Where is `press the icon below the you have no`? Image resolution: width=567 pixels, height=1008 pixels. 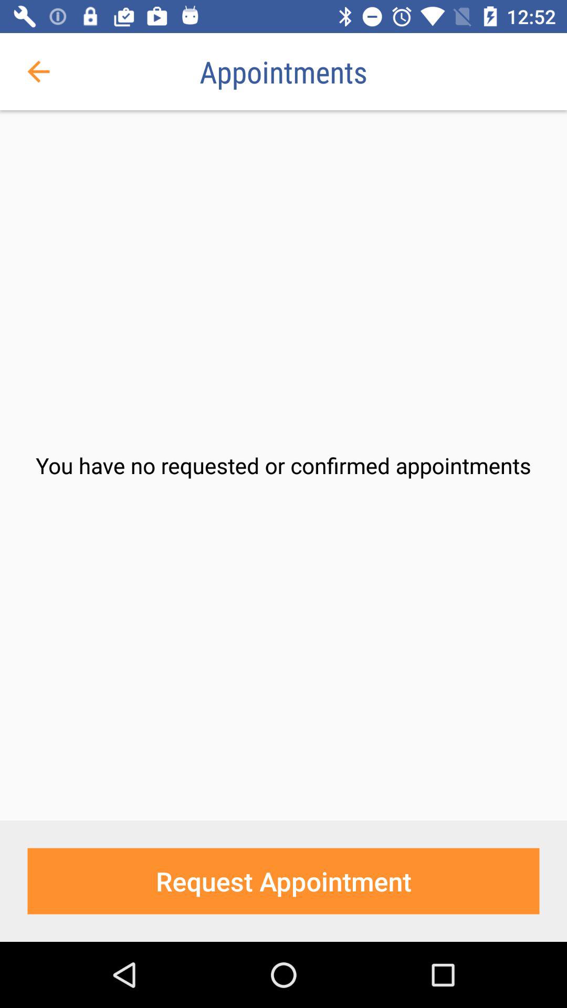
press the icon below the you have no is located at coordinates (283, 881).